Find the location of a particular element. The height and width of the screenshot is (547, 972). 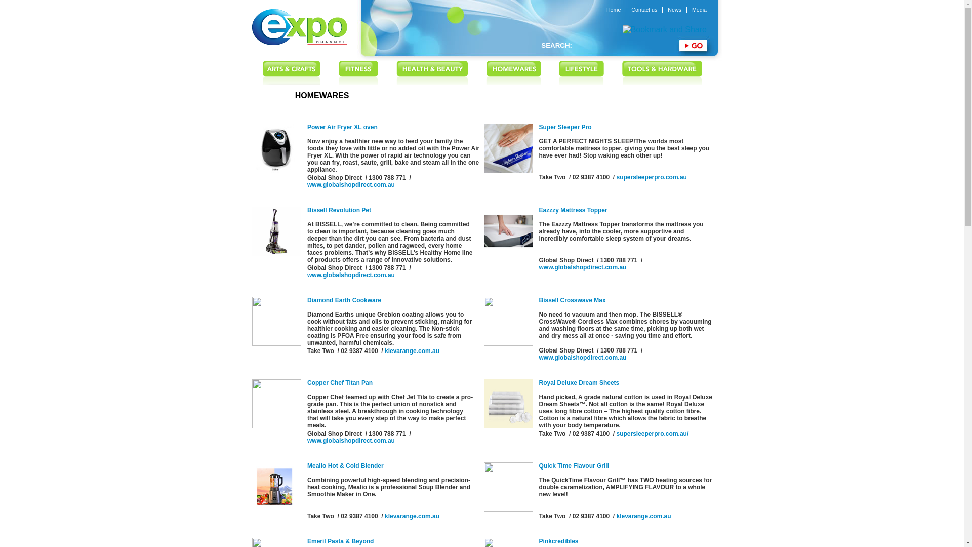

Search is located at coordinates (694, 46).